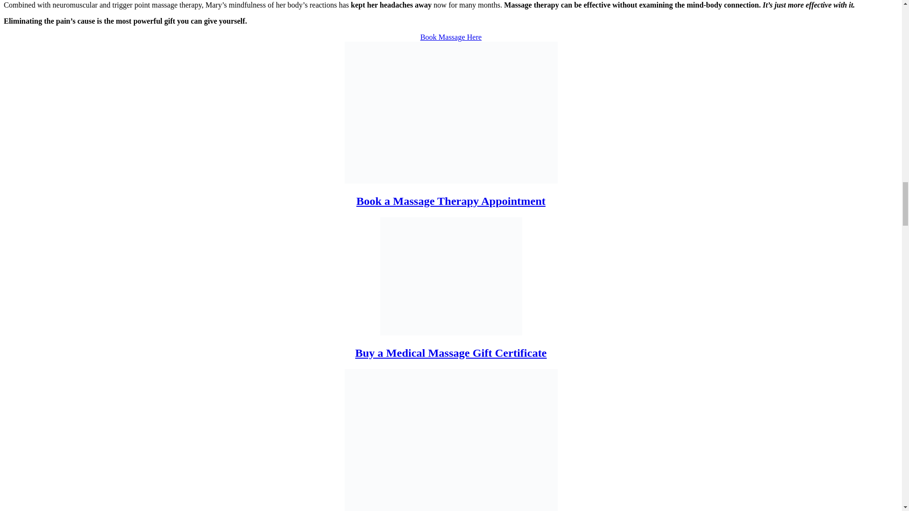 The image size is (909, 511). What do you see at coordinates (451, 353) in the screenshot?
I see `Buy a Medical Massage Gift Certificate` at bounding box center [451, 353].